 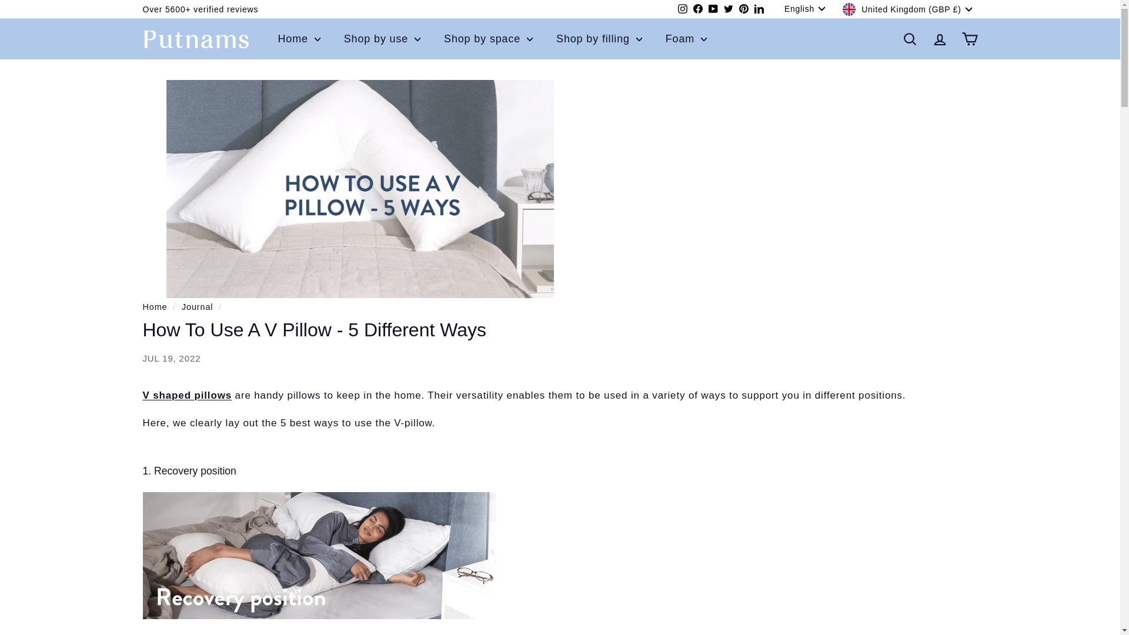 What do you see at coordinates (683, 8) in the screenshot?
I see `instagram` at bounding box center [683, 8].